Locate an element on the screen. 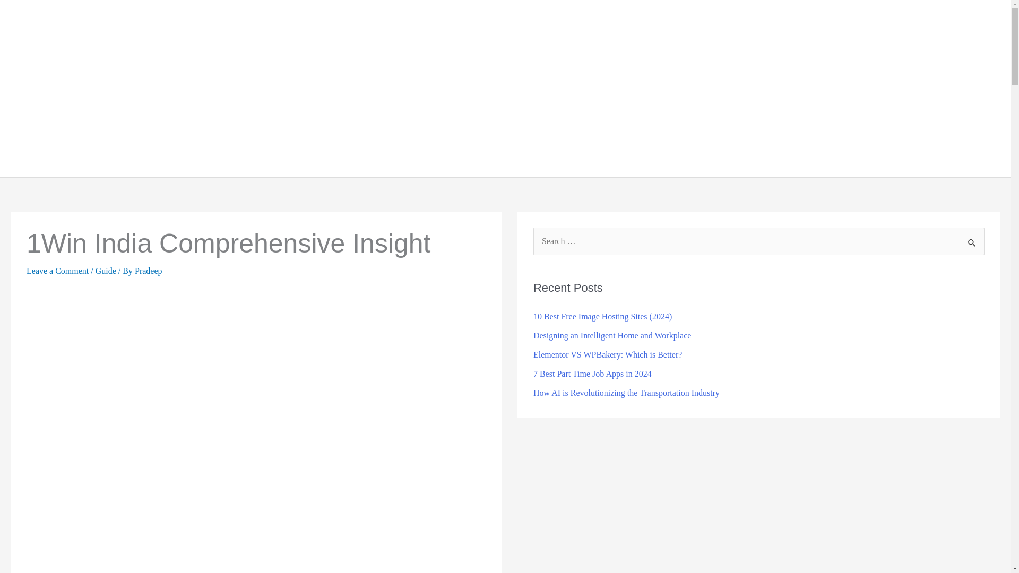 Image resolution: width=1019 pixels, height=573 pixels. Review is located at coordinates (916, 88).